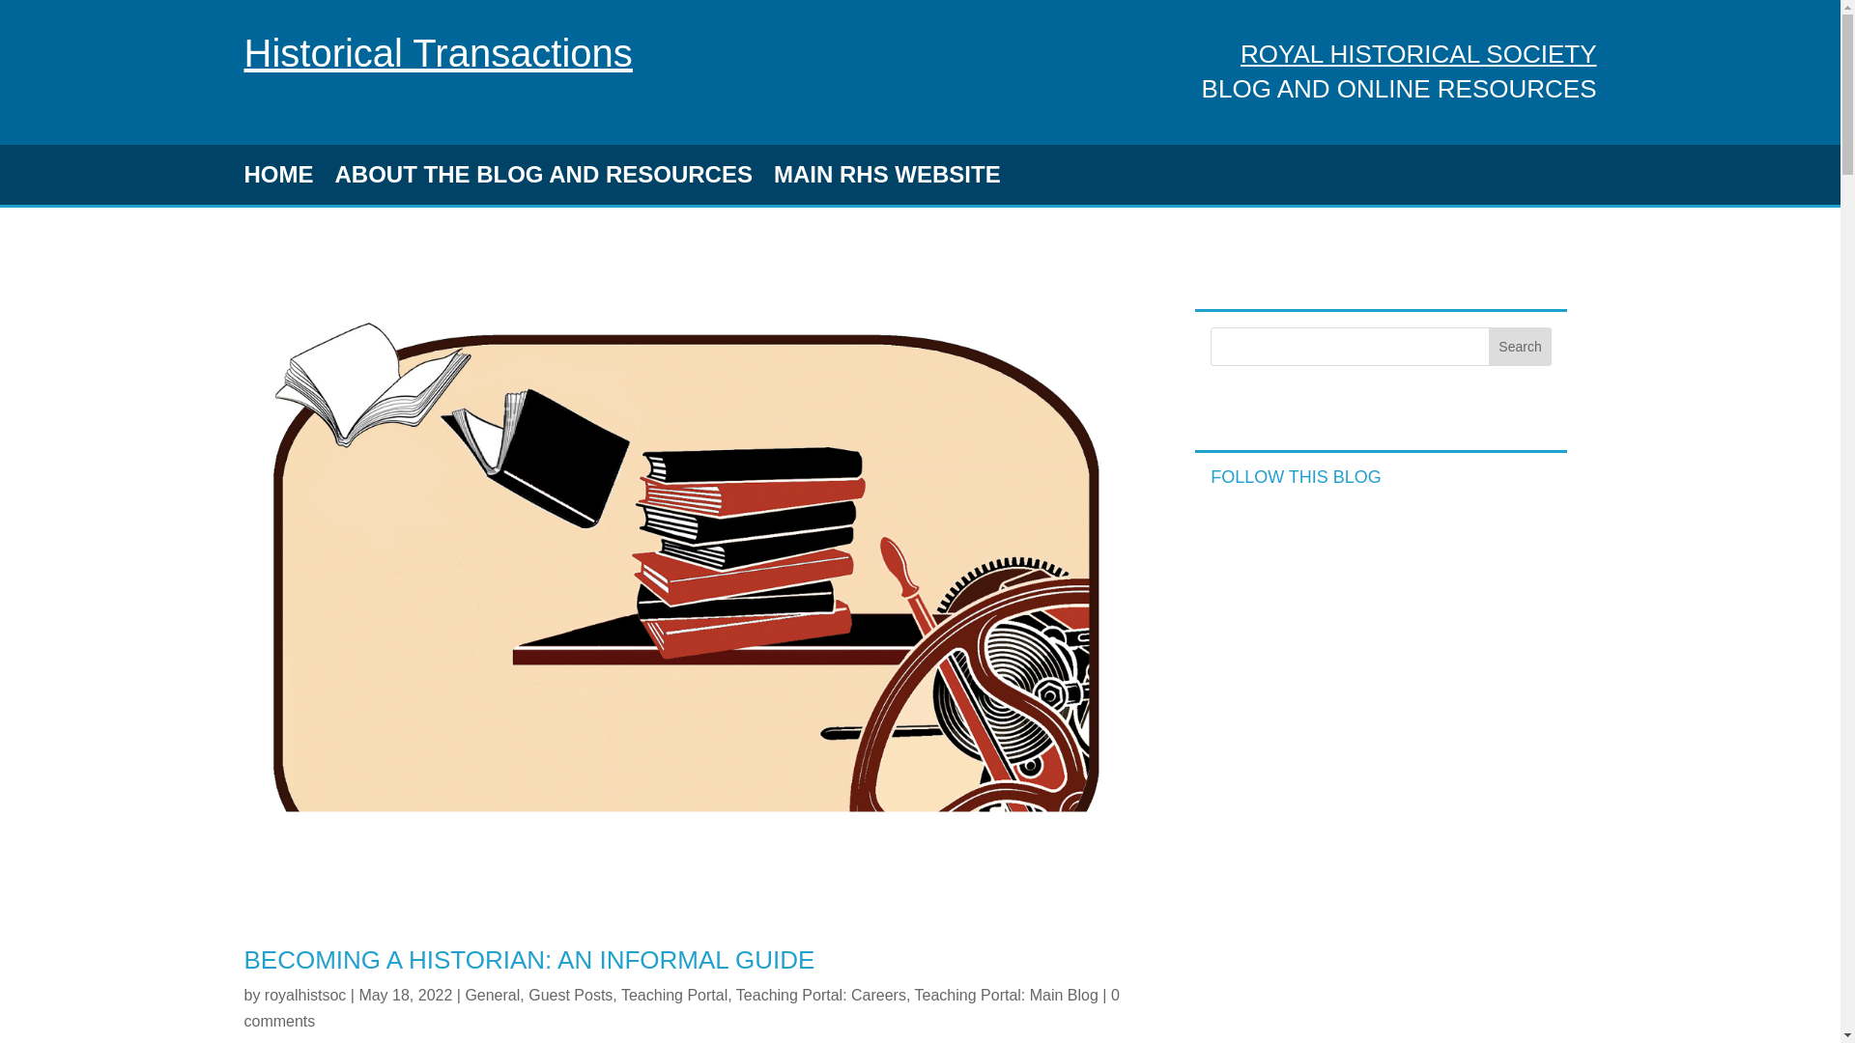 Image resolution: width=1855 pixels, height=1043 pixels. I want to click on Historical Transactions, so click(437, 52).